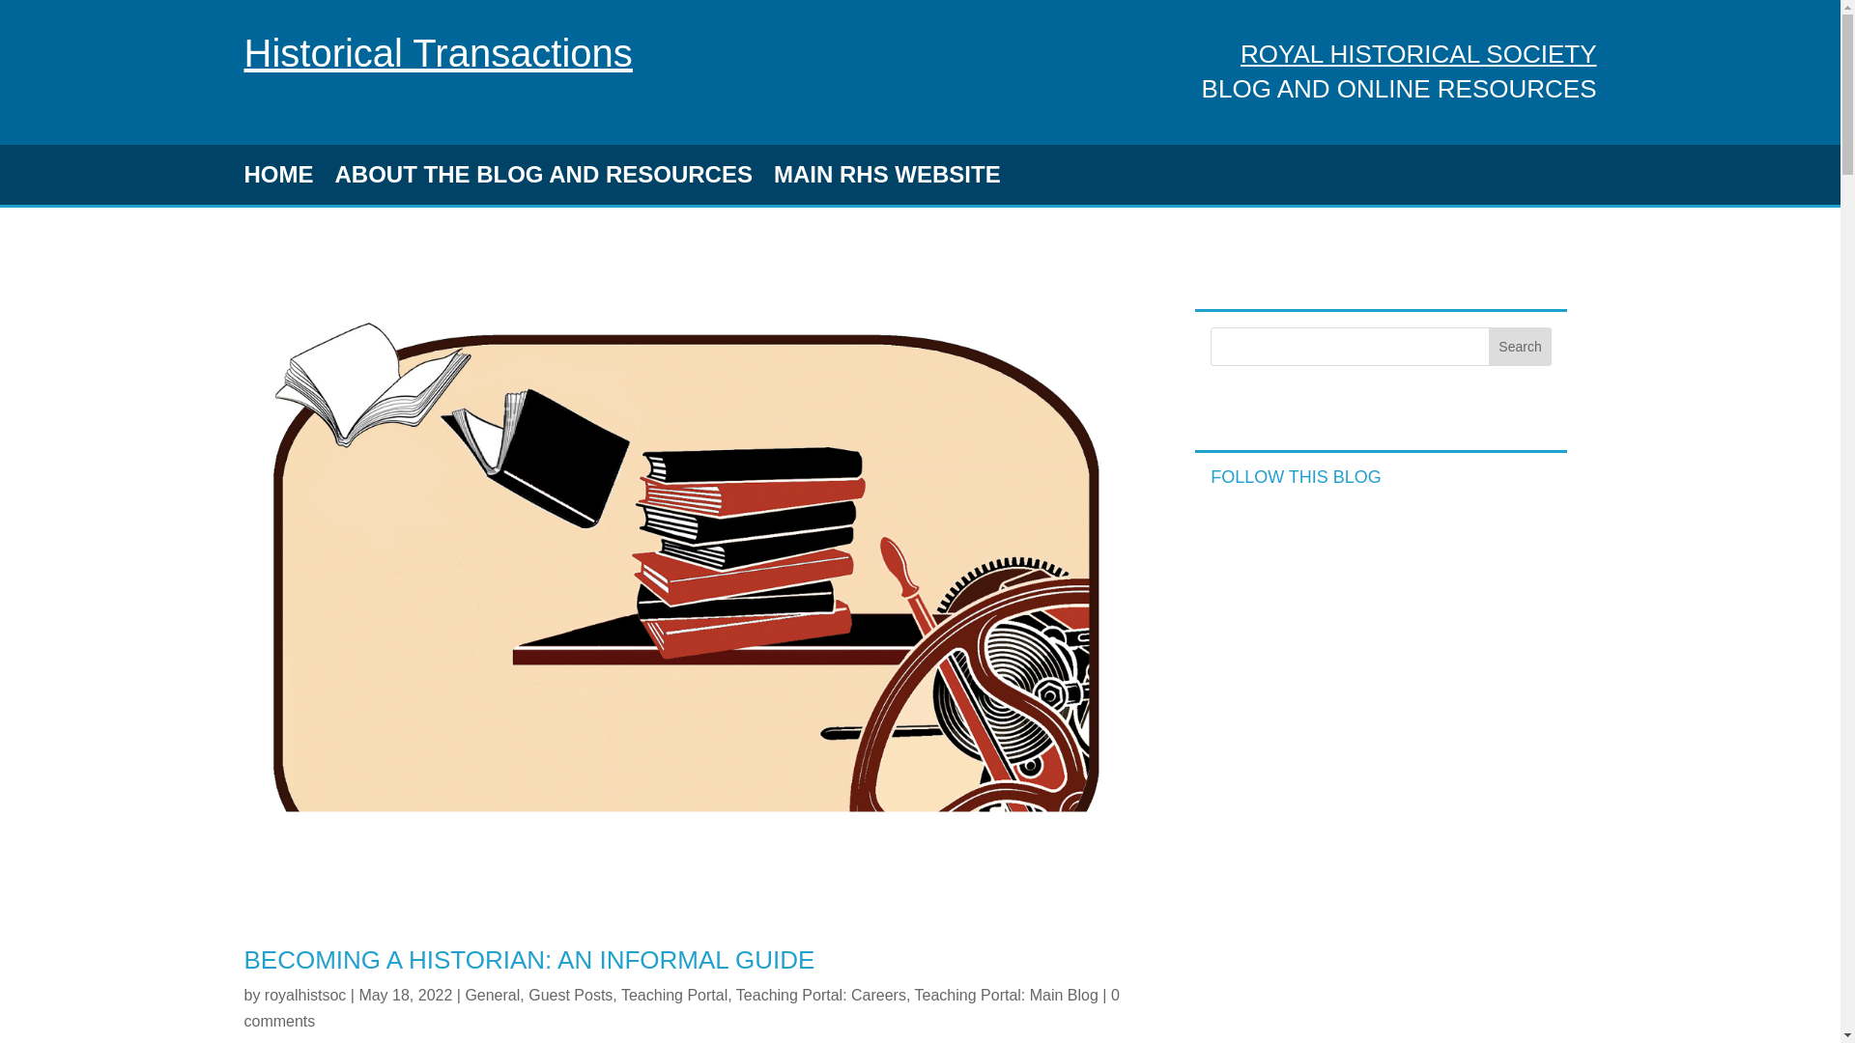 Image resolution: width=1855 pixels, height=1043 pixels. I want to click on Historical Transactions, so click(437, 52).